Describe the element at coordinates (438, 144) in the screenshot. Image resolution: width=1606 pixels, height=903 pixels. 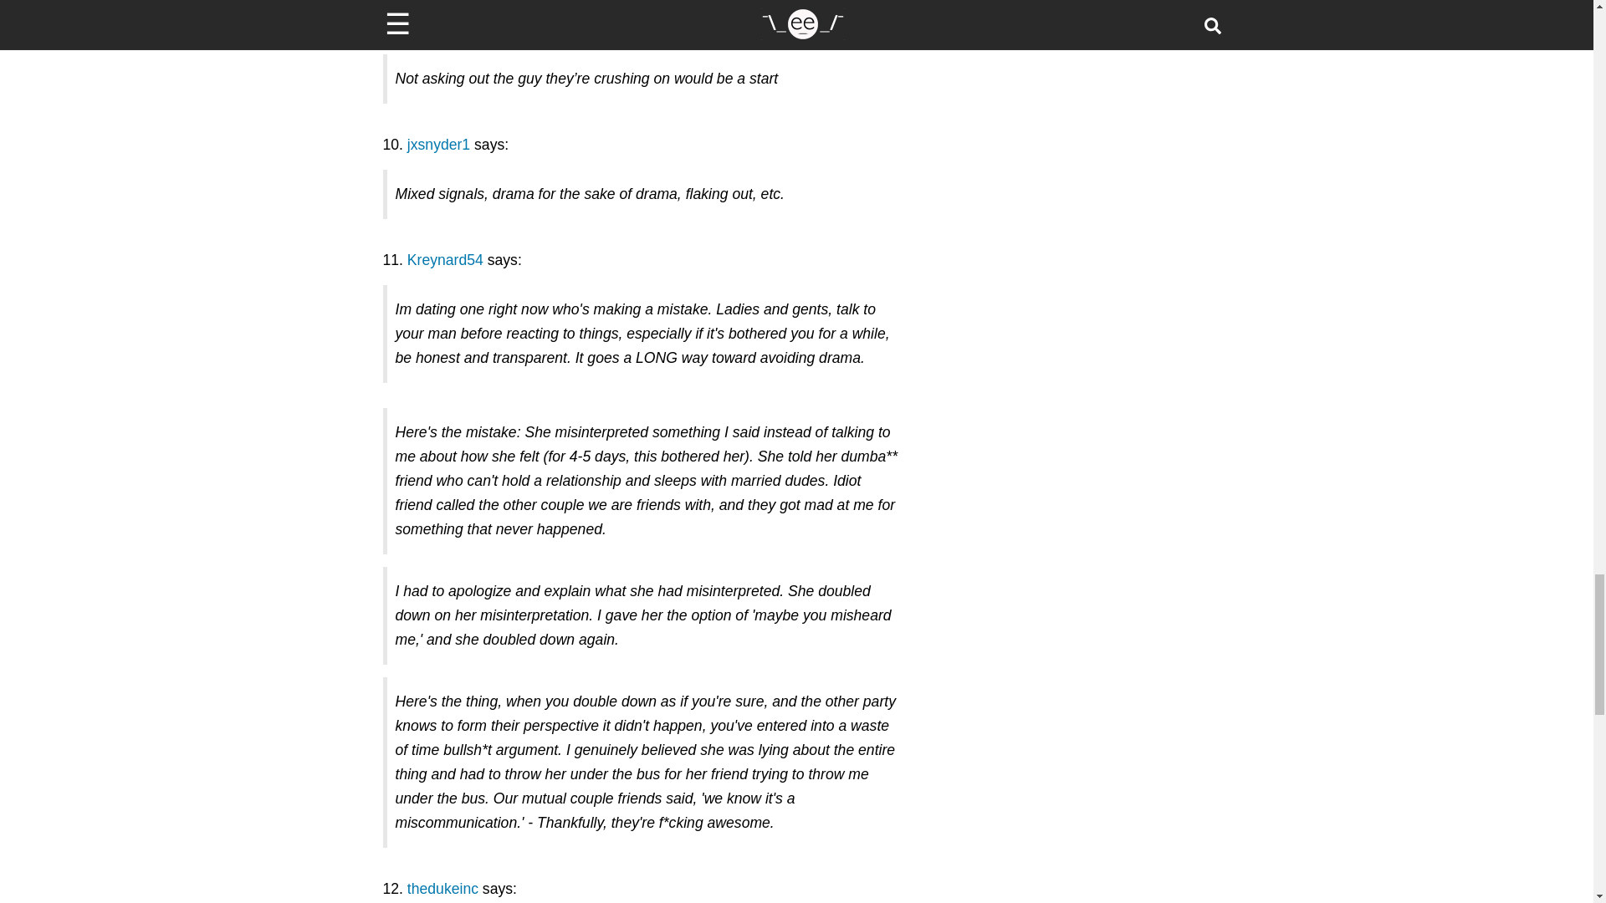
I see `jxsnyder1` at that location.